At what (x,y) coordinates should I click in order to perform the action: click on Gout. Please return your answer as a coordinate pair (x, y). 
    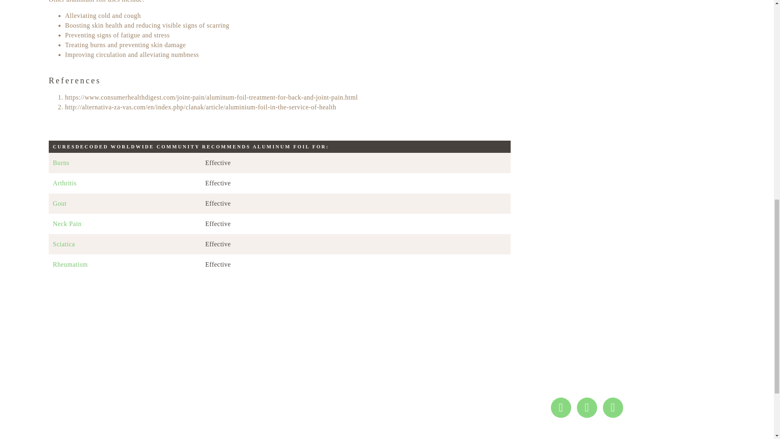
    Looking at the image, I should click on (125, 203).